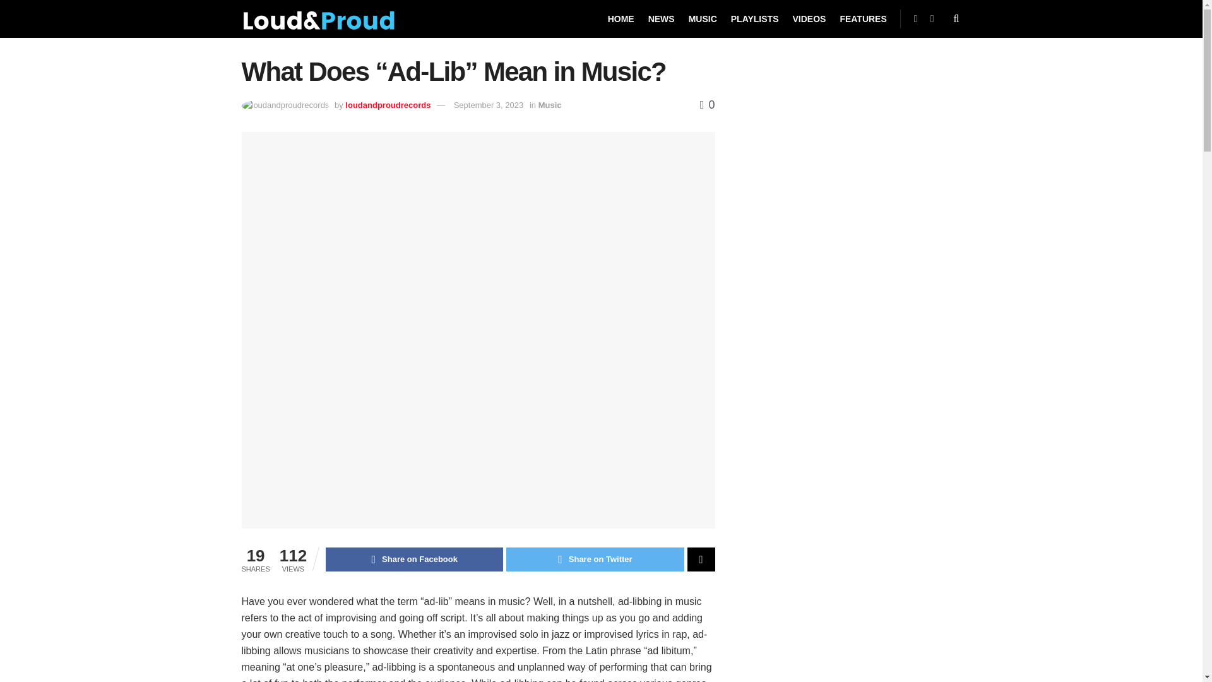 The height and width of the screenshot is (682, 1212). What do you see at coordinates (707, 105) in the screenshot?
I see `0` at bounding box center [707, 105].